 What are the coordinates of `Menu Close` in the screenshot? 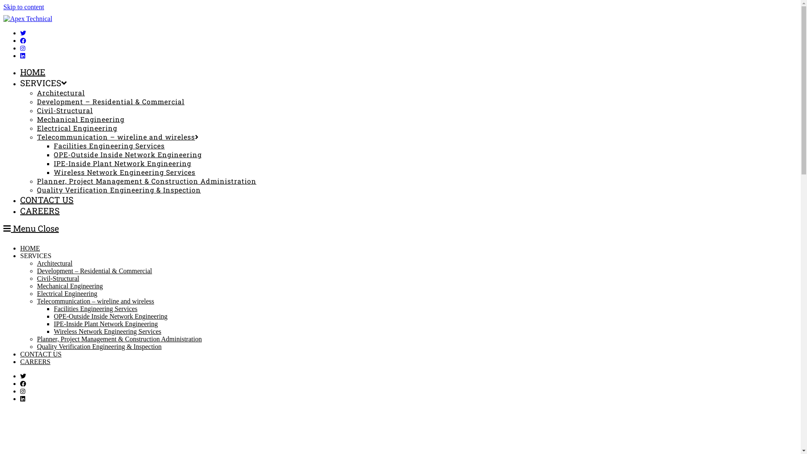 It's located at (31, 228).